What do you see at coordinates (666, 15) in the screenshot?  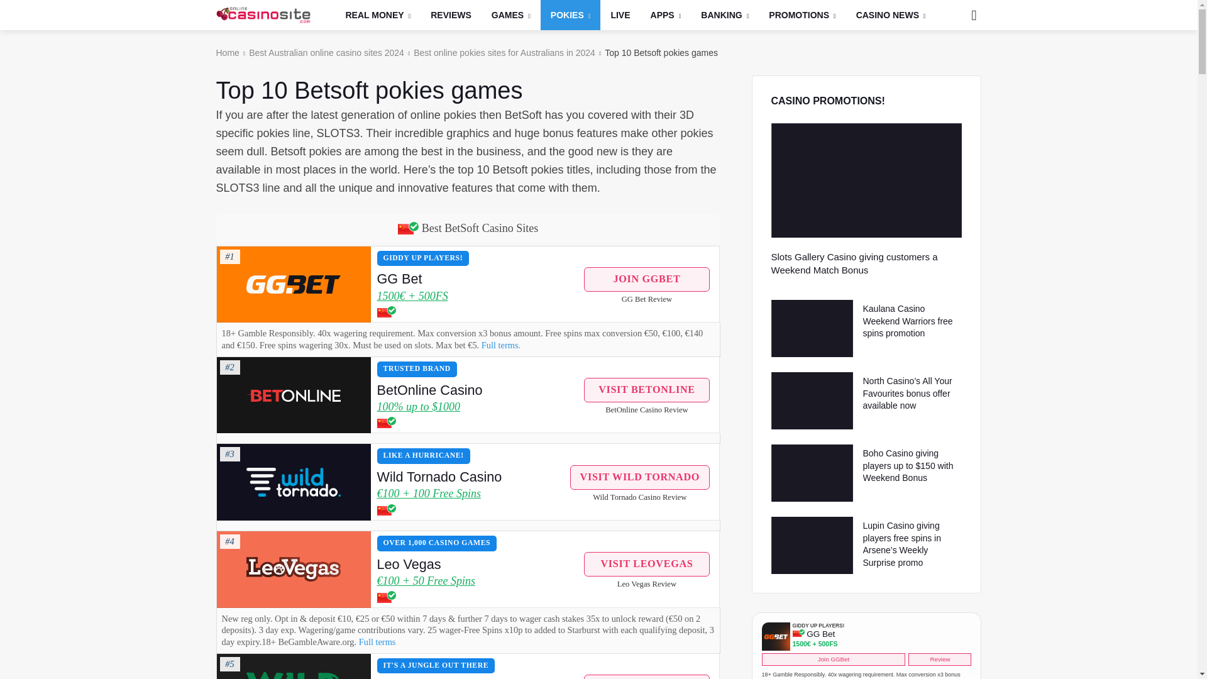 I see `Casino Apps` at bounding box center [666, 15].